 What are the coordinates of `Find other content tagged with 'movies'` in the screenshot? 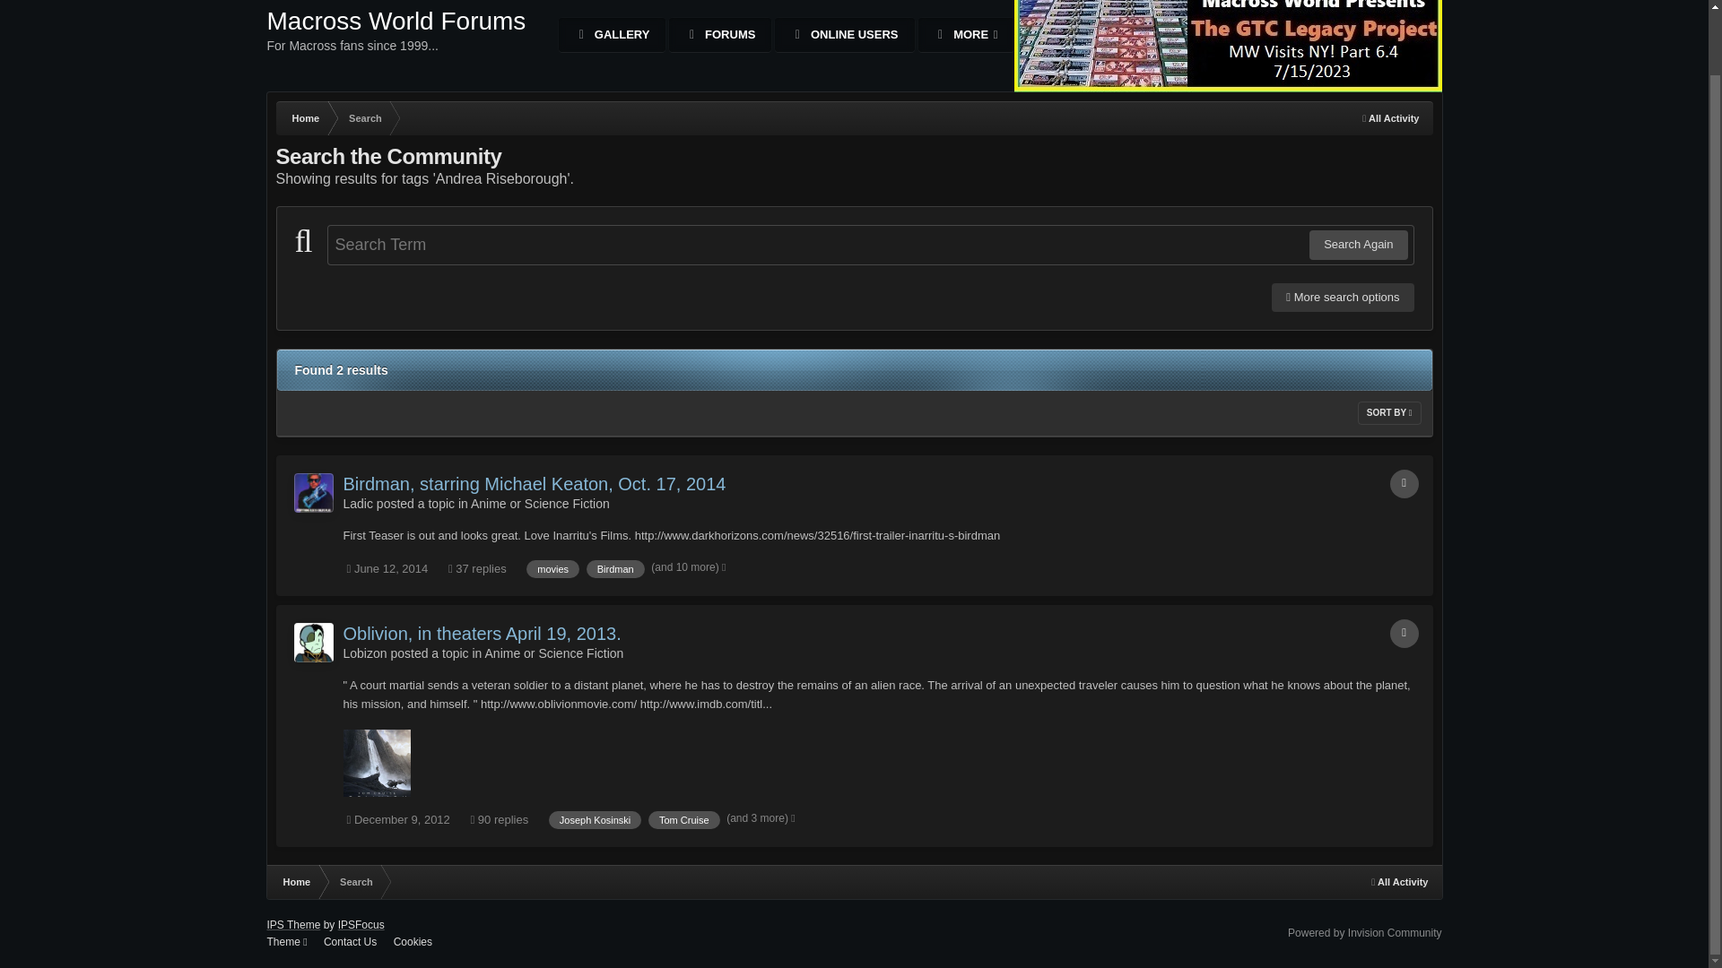 It's located at (552, 568).